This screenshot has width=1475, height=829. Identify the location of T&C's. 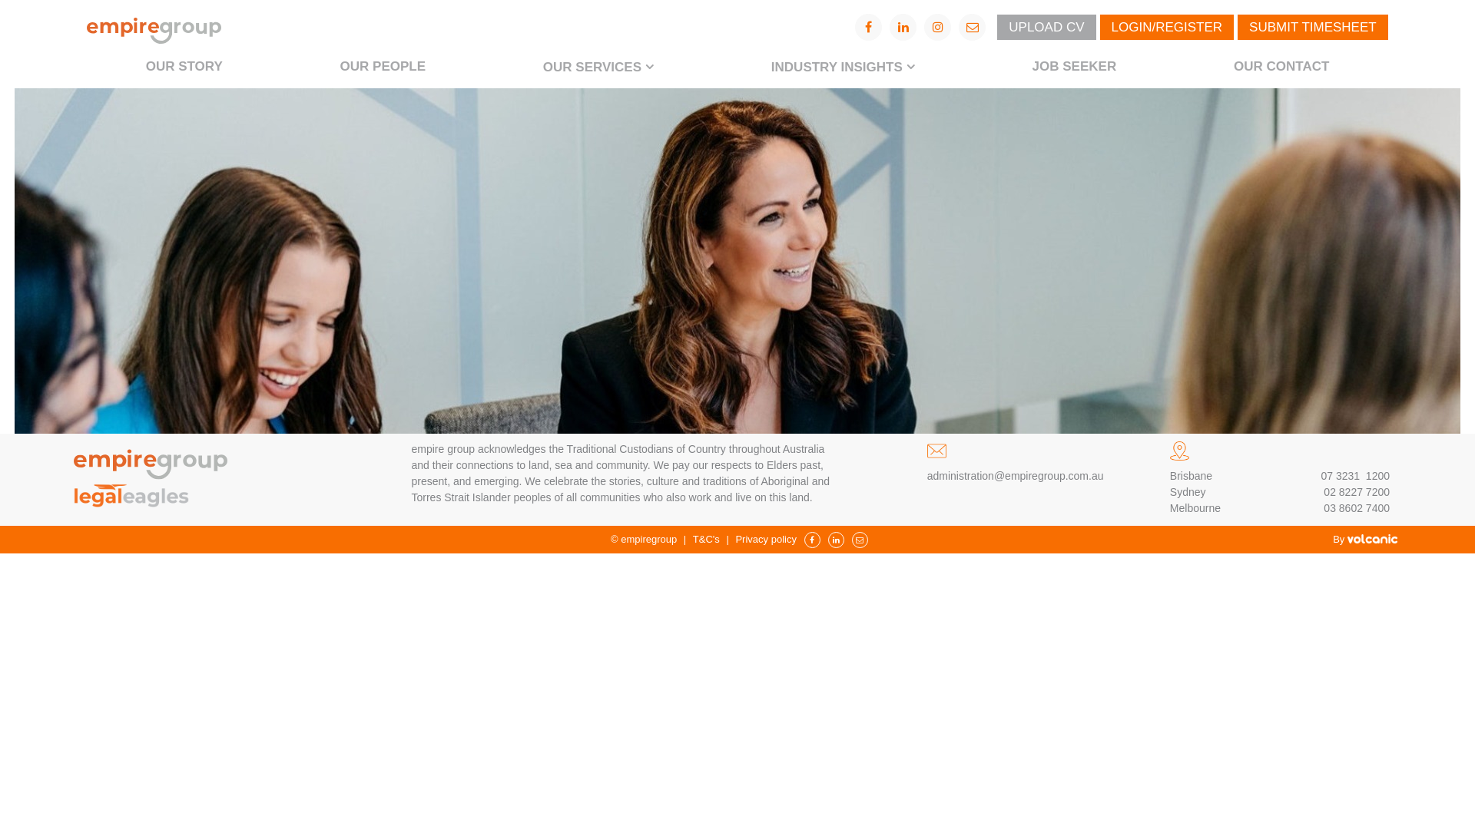
(707, 539).